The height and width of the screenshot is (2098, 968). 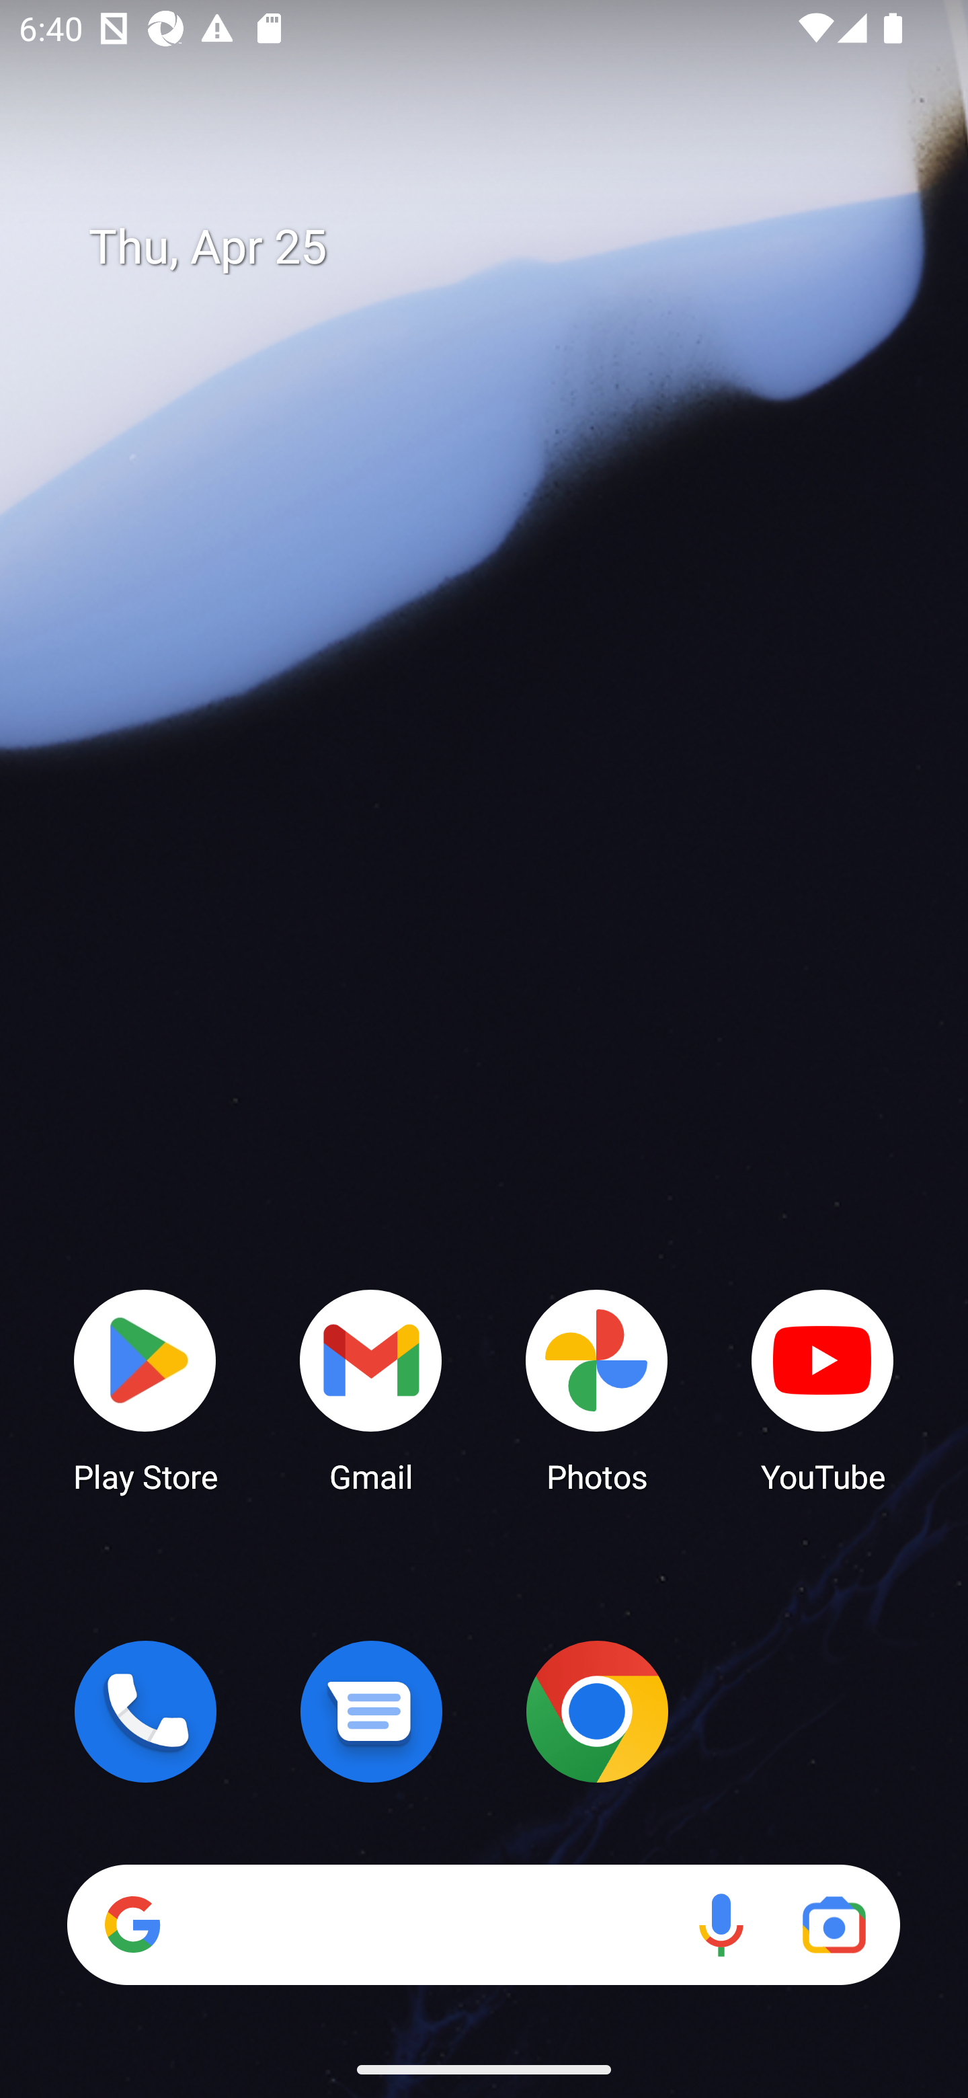 What do you see at coordinates (371, 1389) in the screenshot?
I see `Gmail` at bounding box center [371, 1389].